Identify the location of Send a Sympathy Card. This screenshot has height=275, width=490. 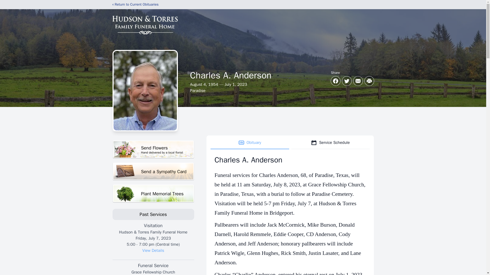
(153, 172).